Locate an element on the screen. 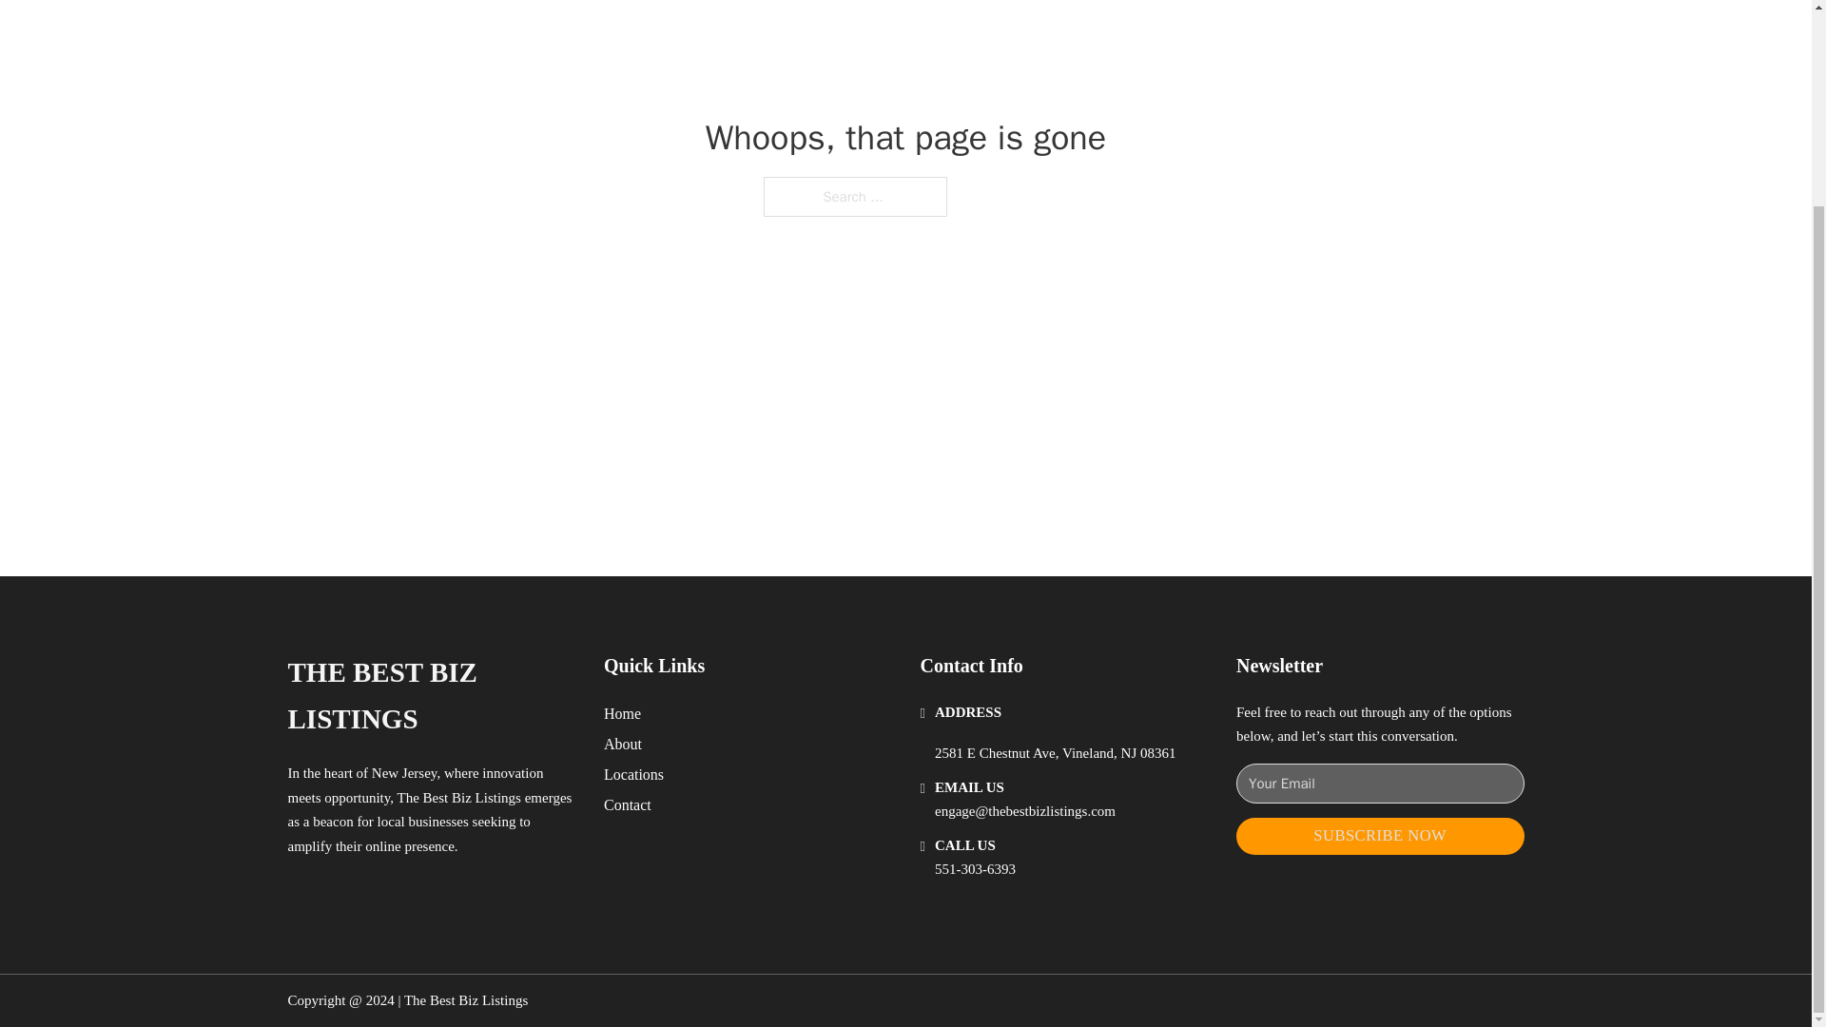  About is located at coordinates (623, 744).